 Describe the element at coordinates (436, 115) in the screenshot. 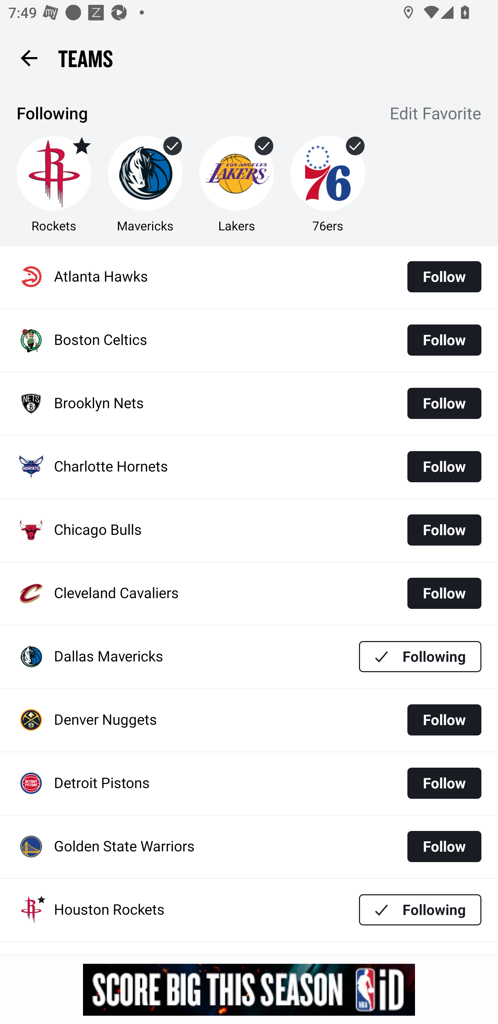

I see `Edit Favorite` at that location.